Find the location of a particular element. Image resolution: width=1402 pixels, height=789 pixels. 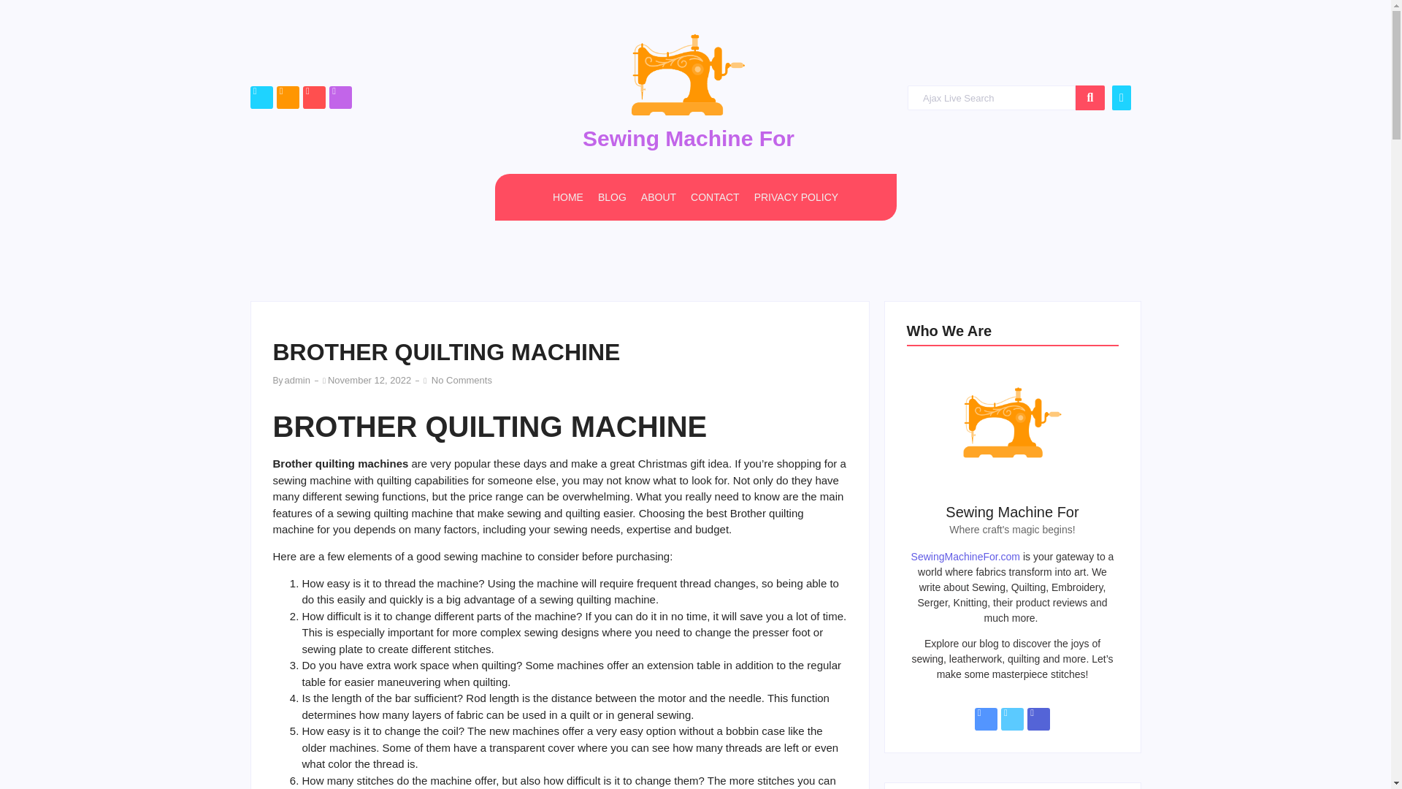

Search is located at coordinates (991, 98).